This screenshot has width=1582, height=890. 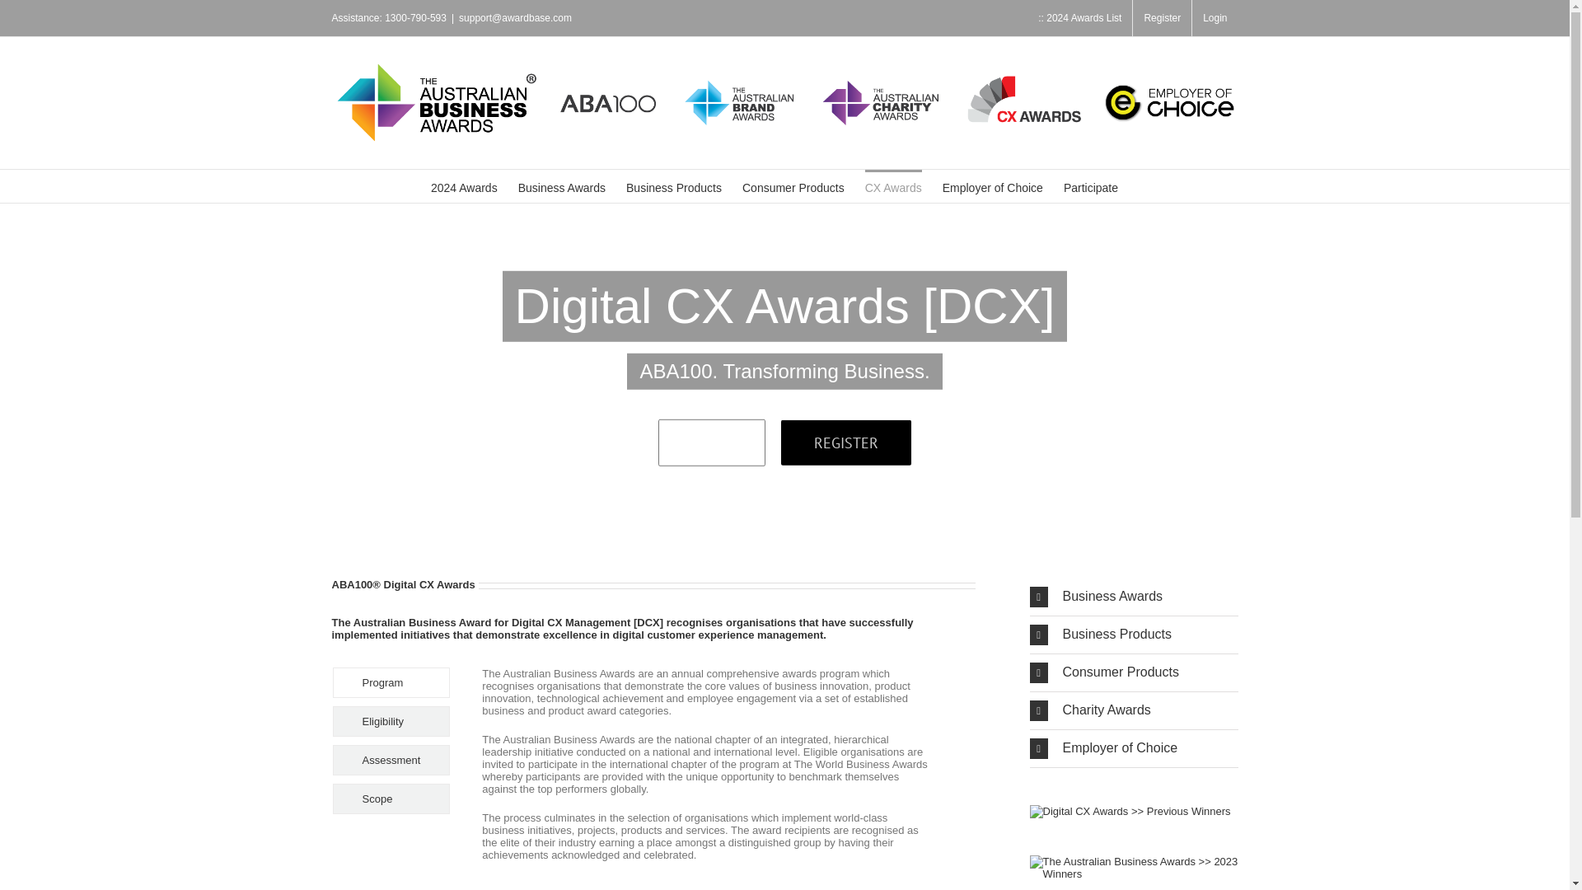 What do you see at coordinates (392, 760) in the screenshot?
I see `Assessment` at bounding box center [392, 760].